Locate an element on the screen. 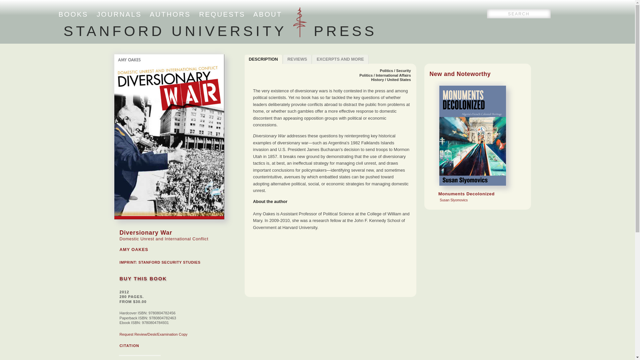 The image size is (640, 360). REQUESTS is located at coordinates (222, 14).